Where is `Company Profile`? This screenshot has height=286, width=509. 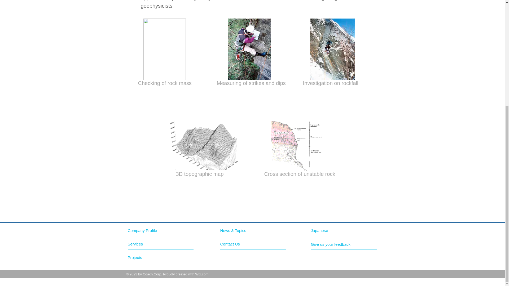 Company Profile is located at coordinates (151, 230).